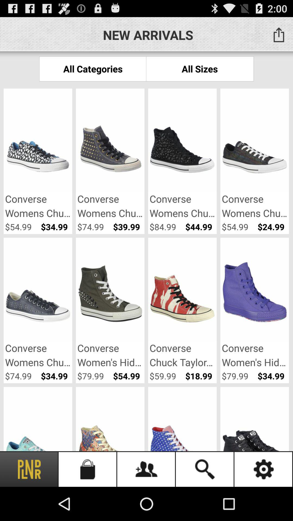 This screenshot has height=521, width=293. Describe the element at coordinates (254, 141) in the screenshot. I see `select the image which is at first right side of the page` at that location.